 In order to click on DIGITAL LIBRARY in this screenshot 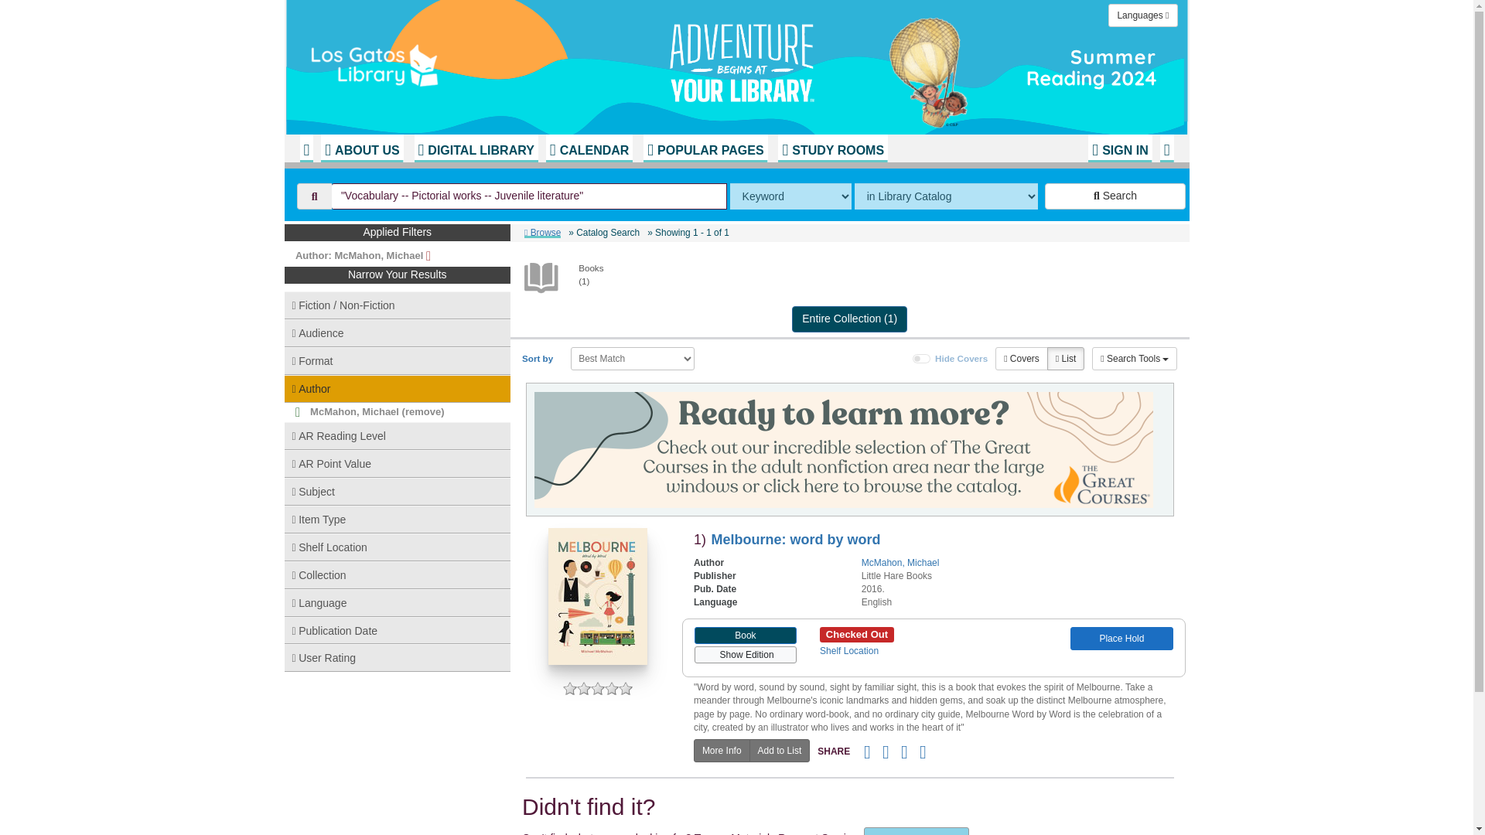, I will do `click(476, 148)`.